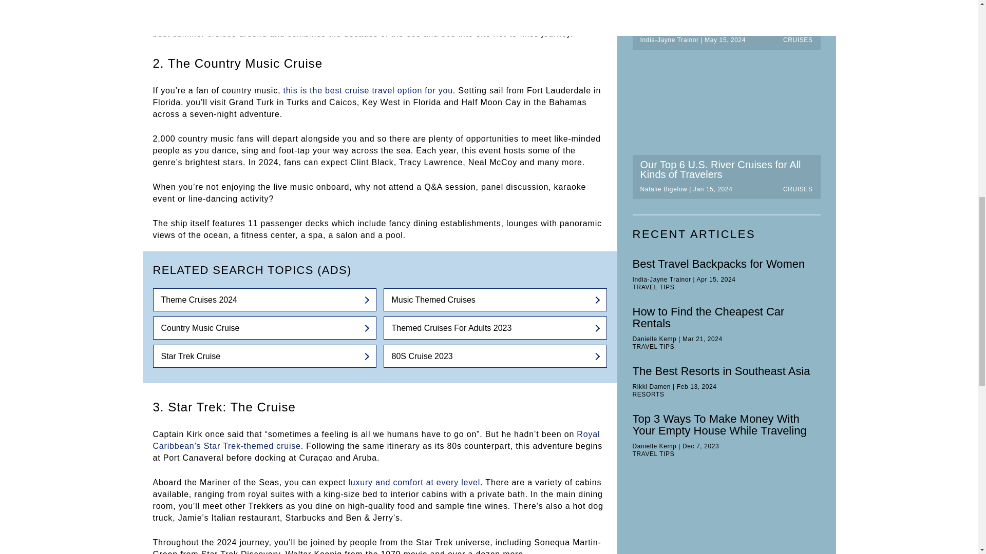 The height and width of the screenshot is (554, 986). I want to click on Themed Cruises For Adults 2023, so click(495, 328).